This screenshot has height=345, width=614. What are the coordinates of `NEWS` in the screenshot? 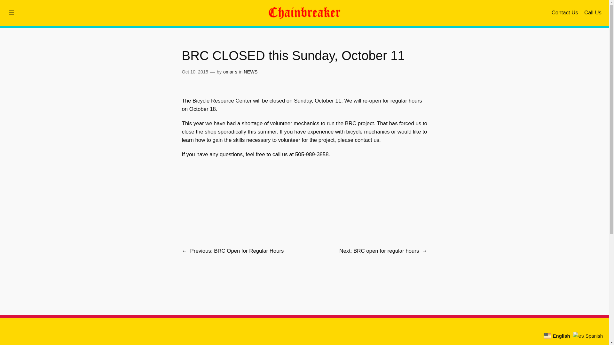 It's located at (250, 72).